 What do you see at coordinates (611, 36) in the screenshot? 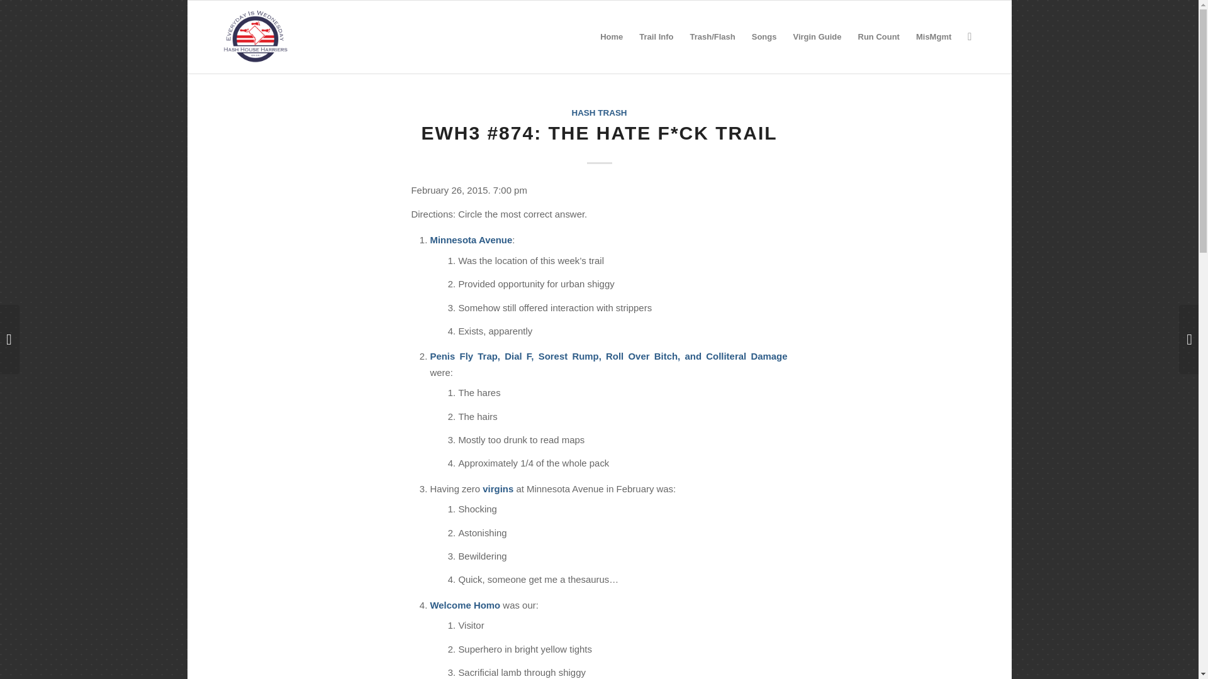
I see `Home` at bounding box center [611, 36].